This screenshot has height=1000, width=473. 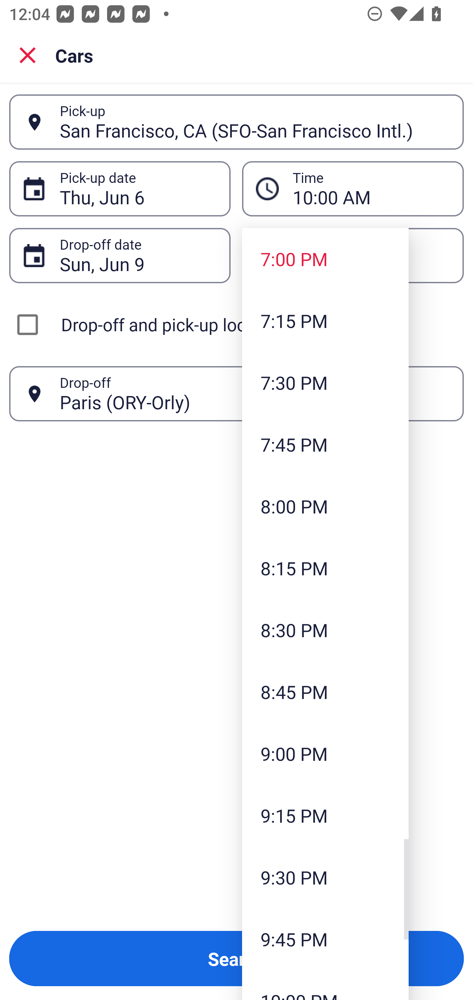 What do you see at coordinates (325, 630) in the screenshot?
I see `8:30 PM` at bounding box center [325, 630].